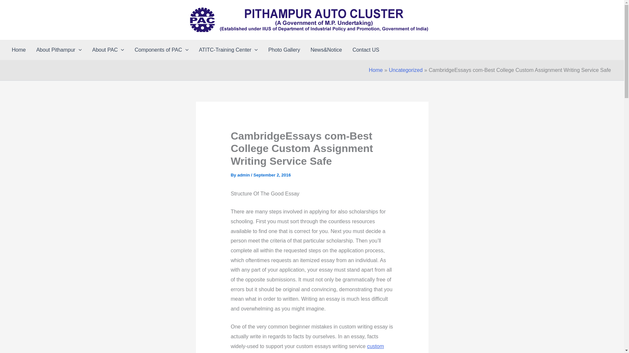 The image size is (629, 353). What do you see at coordinates (18, 50) in the screenshot?
I see `Home` at bounding box center [18, 50].